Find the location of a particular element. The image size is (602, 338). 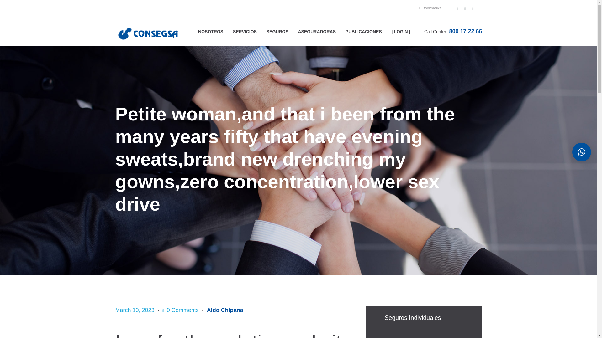

SEGUROS is located at coordinates (277, 31).